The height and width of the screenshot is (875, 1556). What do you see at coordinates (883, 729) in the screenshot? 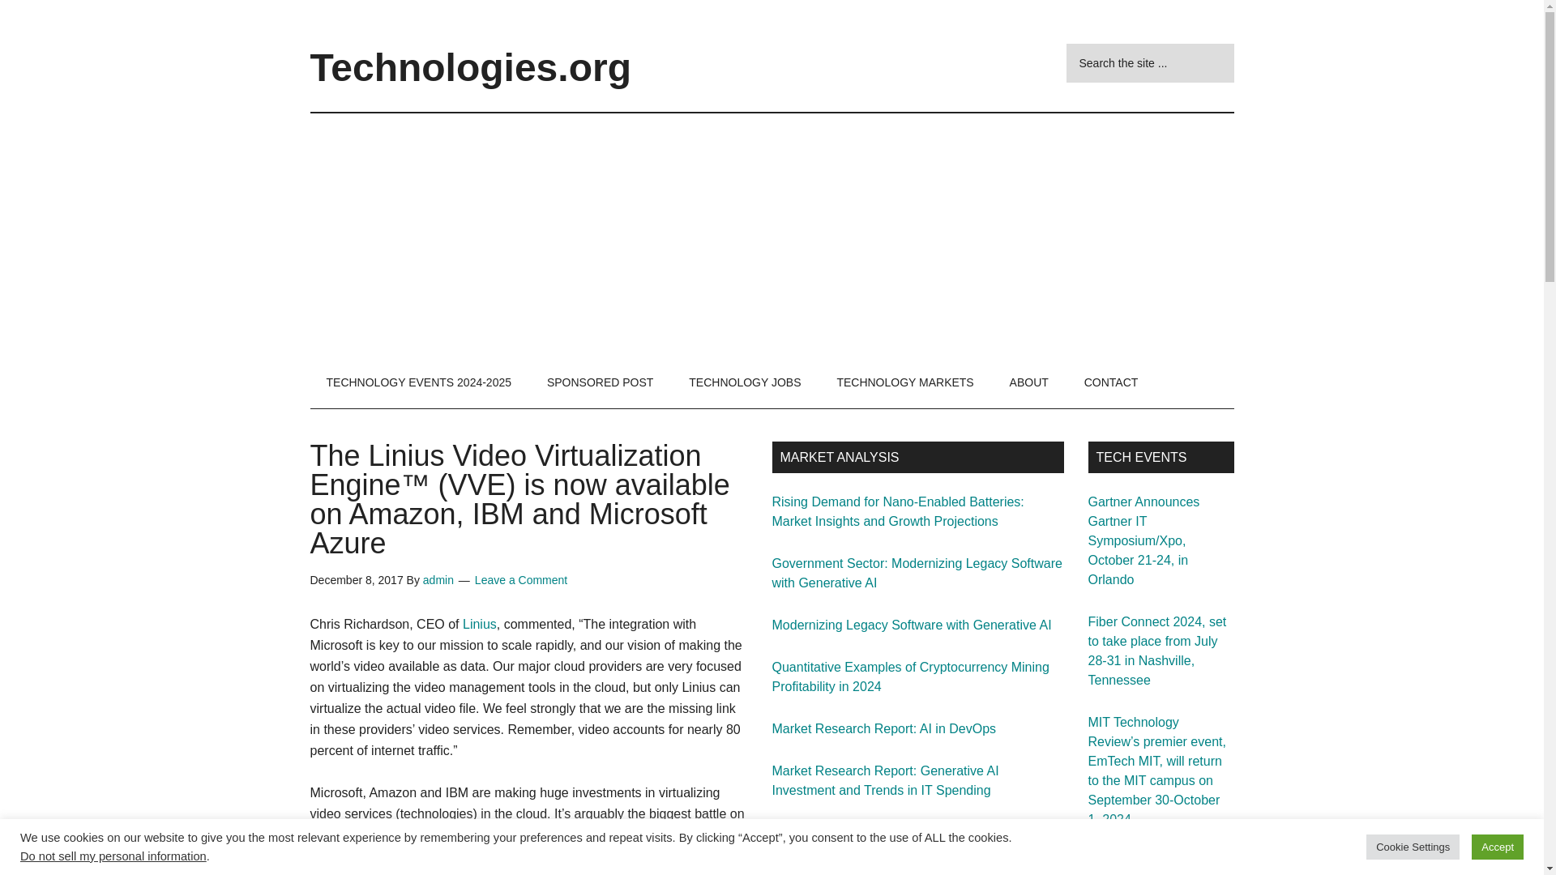
I see `Market Research Report: AI in DevOps` at bounding box center [883, 729].